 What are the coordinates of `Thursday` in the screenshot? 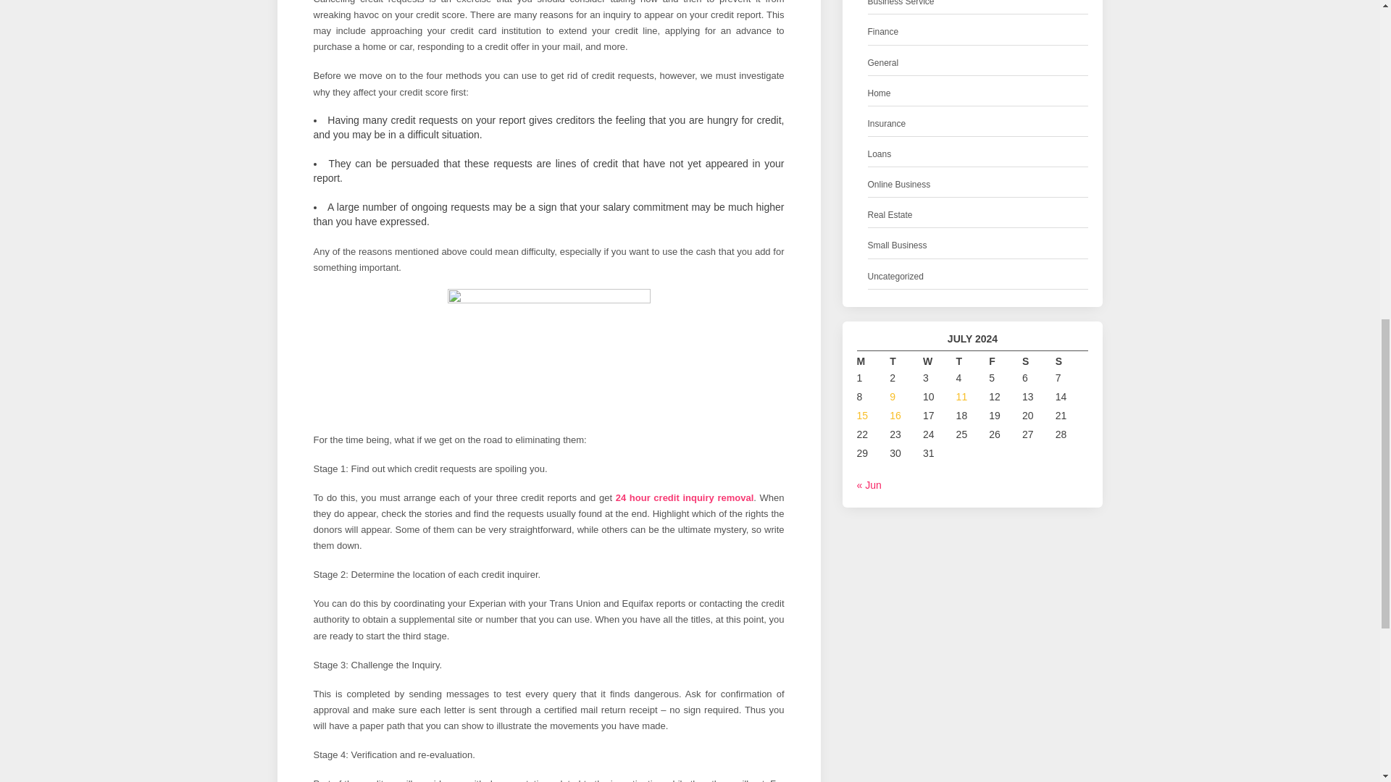 It's located at (972, 362).